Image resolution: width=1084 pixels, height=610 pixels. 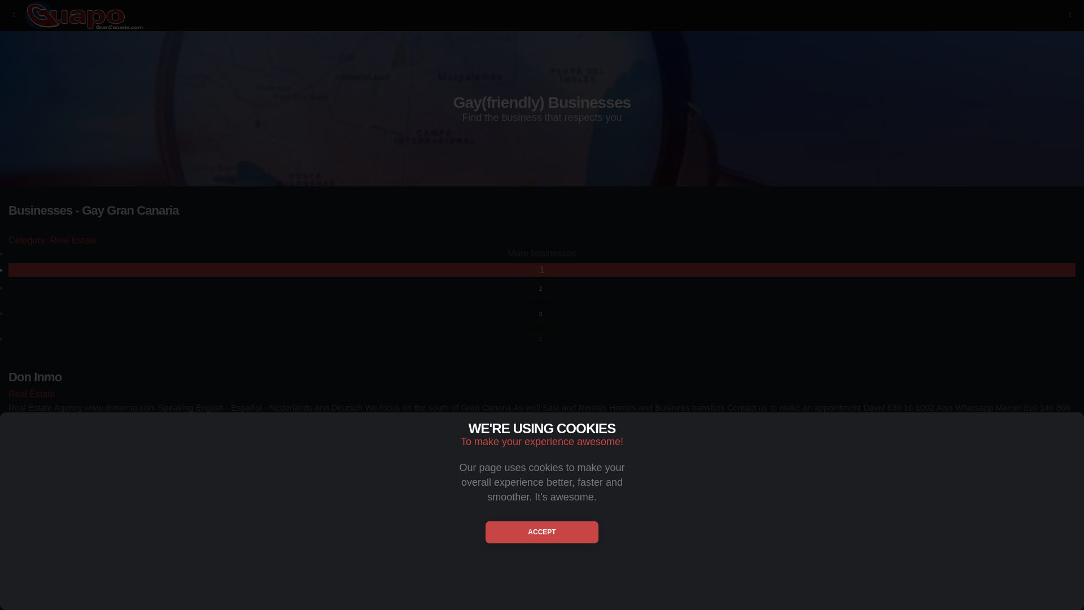 I want to click on Category: Real Estate, so click(x=542, y=240).